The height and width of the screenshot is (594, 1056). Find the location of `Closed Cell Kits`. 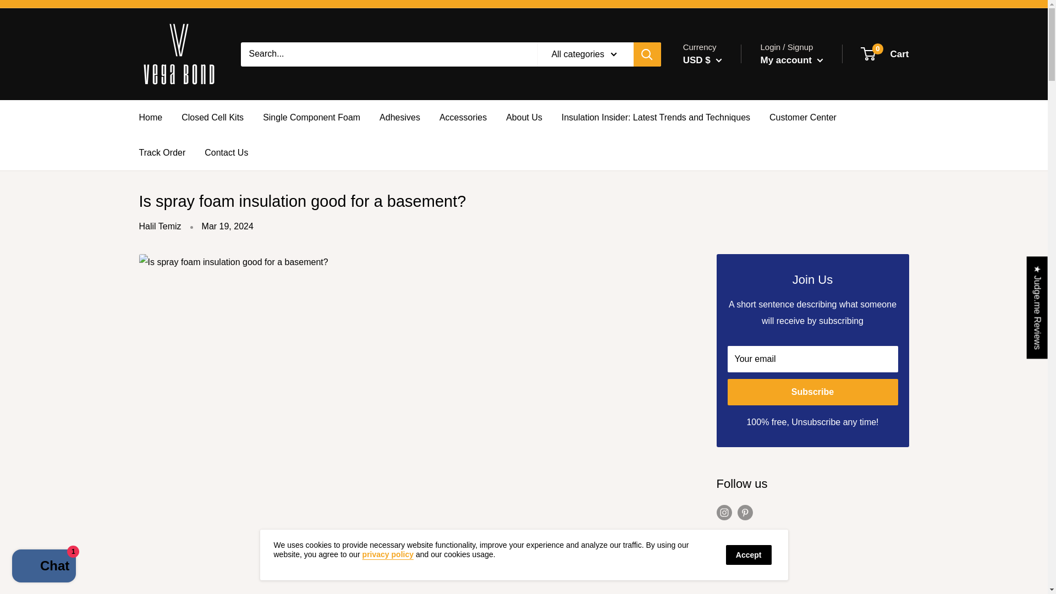

Closed Cell Kits is located at coordinates (886, 54).